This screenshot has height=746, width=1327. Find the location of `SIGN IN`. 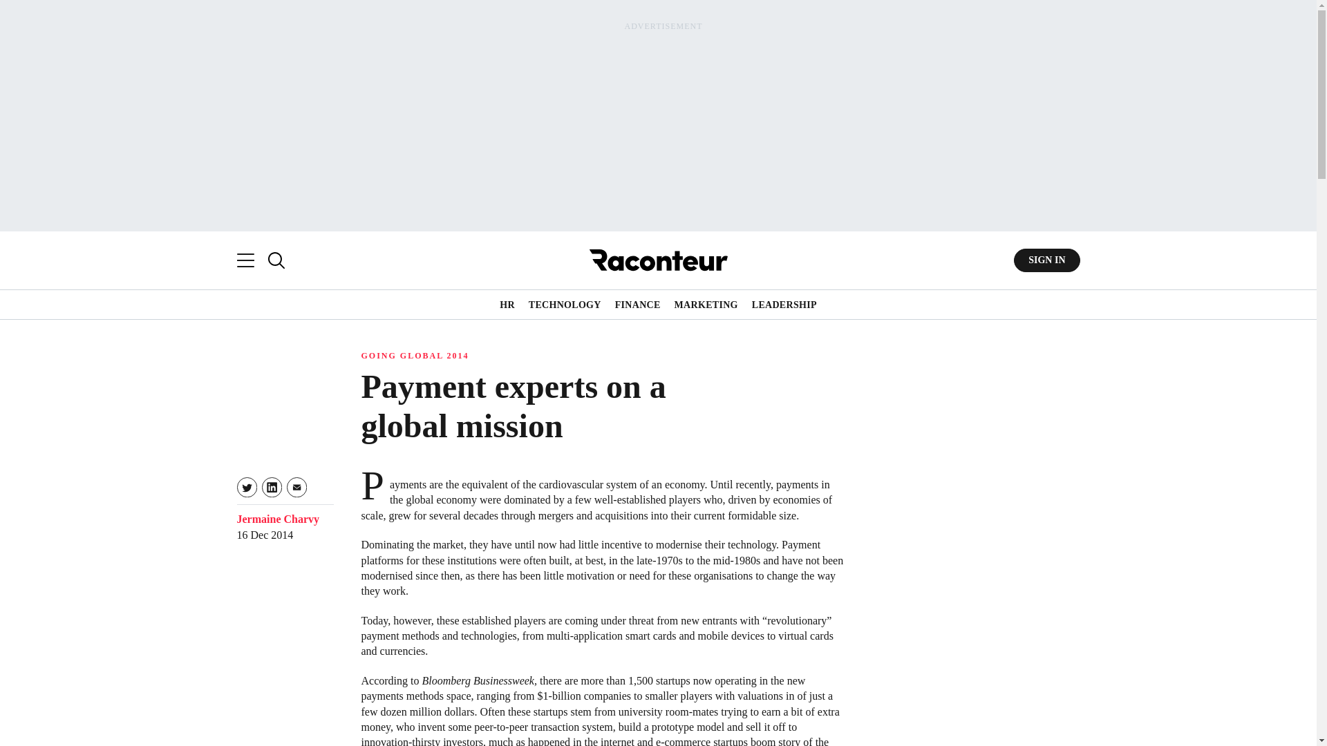

SIGN IN is located at coordinates (1046, 260).